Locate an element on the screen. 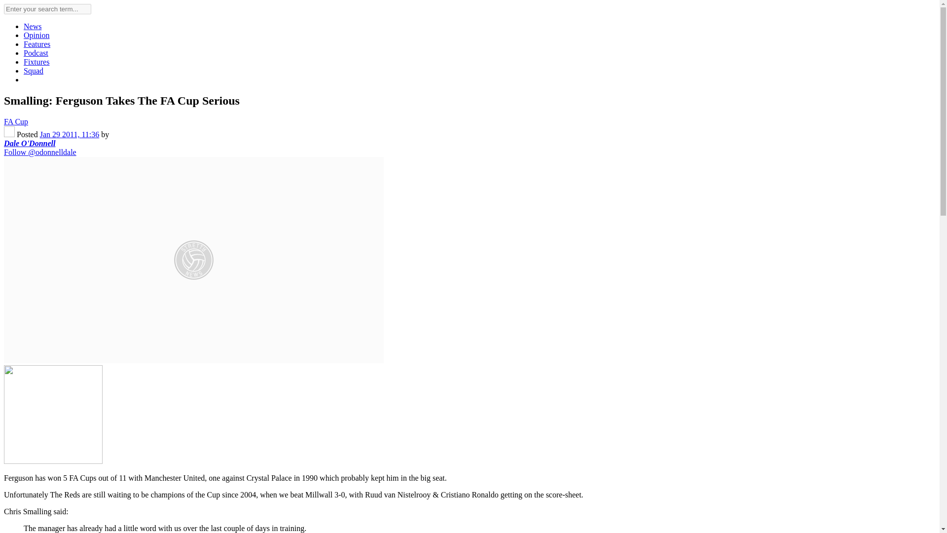  Features is located at coordinates (36, 44).